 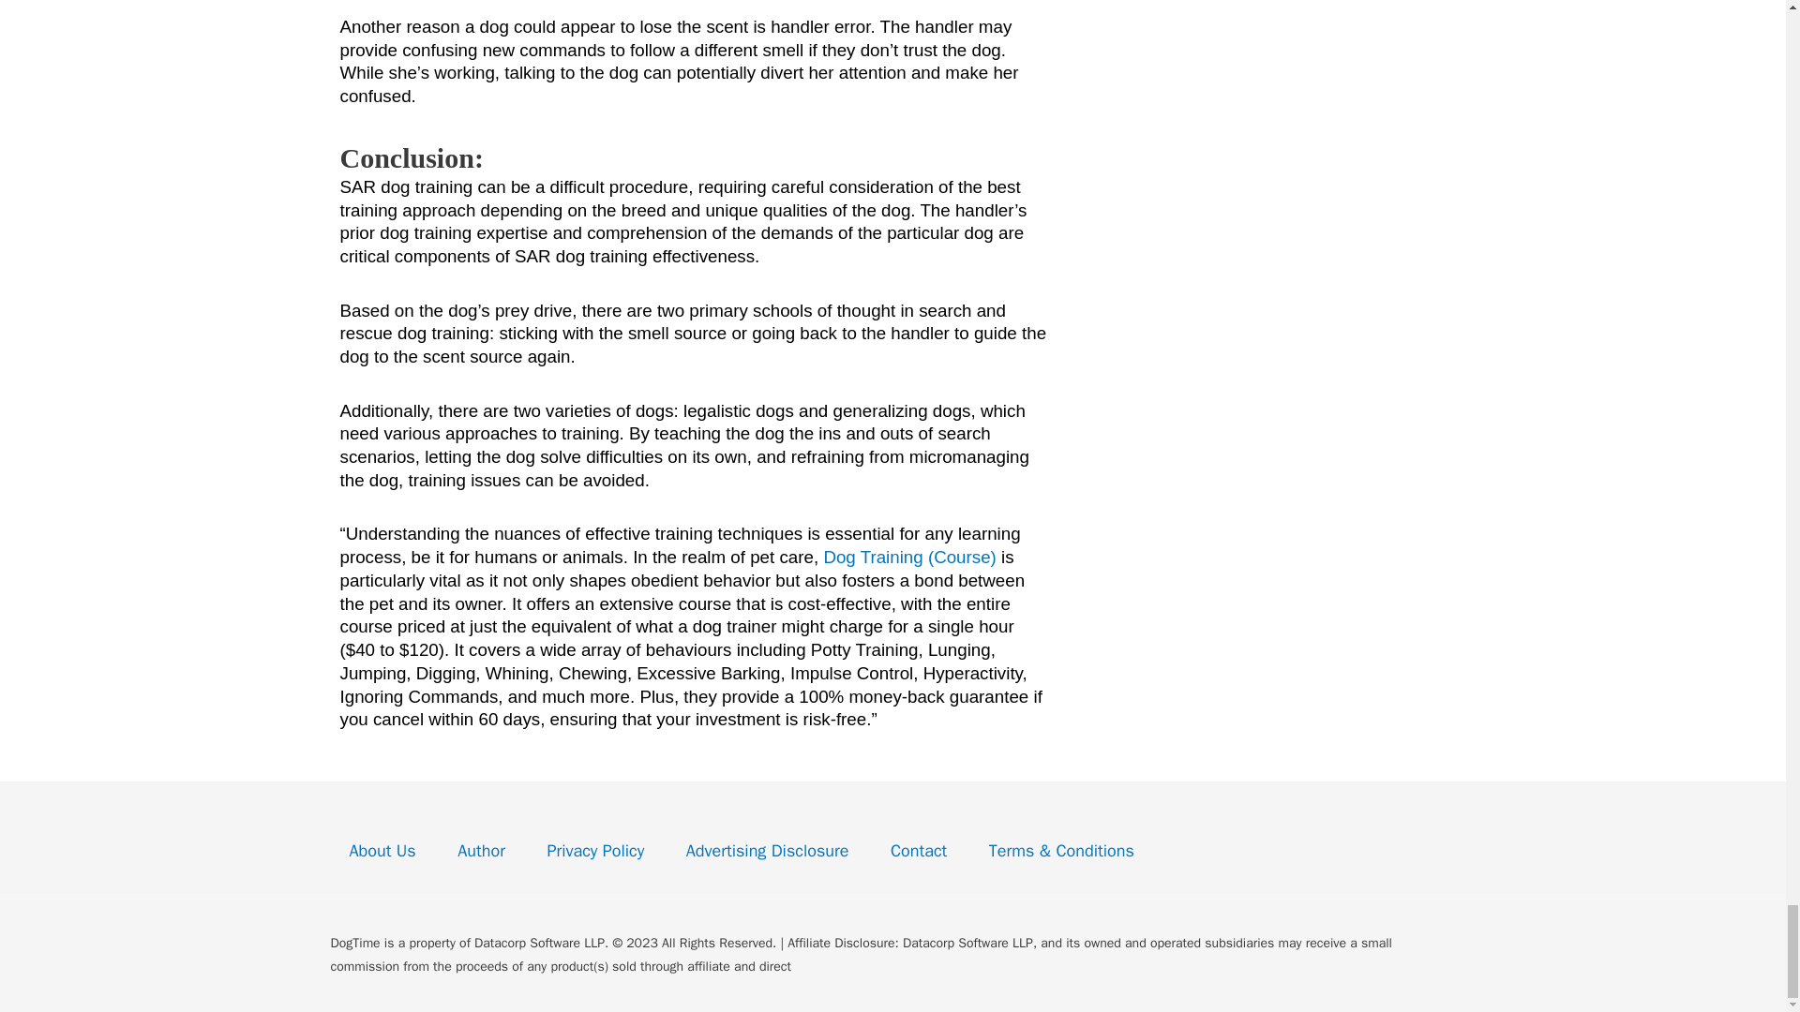 I want to click on Author, so click(x=481, y=851).